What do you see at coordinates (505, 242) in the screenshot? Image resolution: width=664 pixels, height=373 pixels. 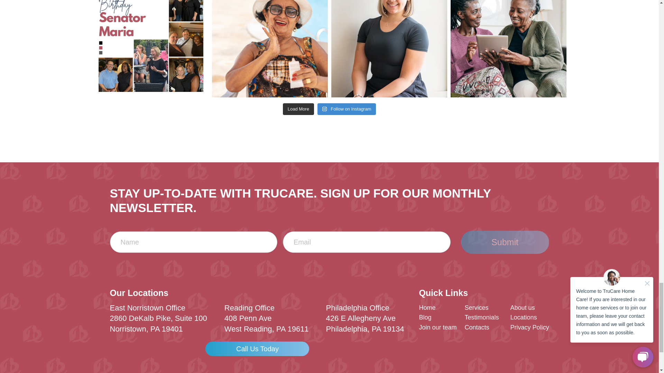 I see `Submit` at bounding box center [505, 242].